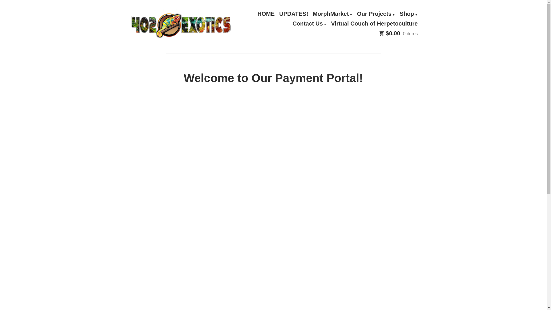 The width and height of the screenshot is (551, 310). Describe the element at coordinates (398, 34) in the screenshot. I see `$0.00 0 items` at that location.